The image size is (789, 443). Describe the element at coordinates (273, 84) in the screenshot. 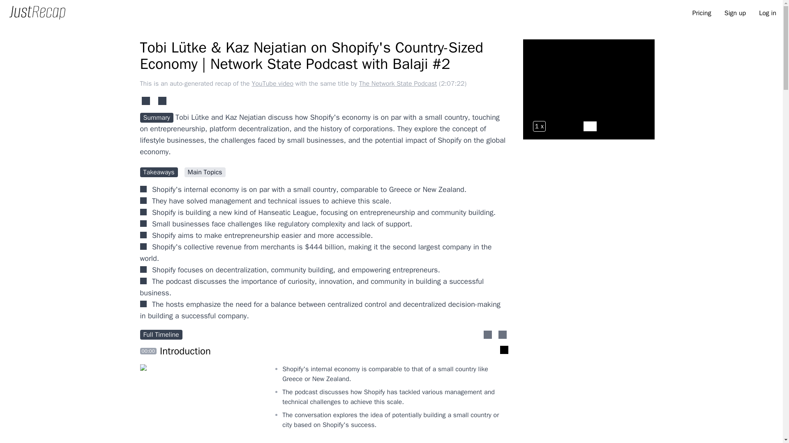

I see `YouTube video` at that location.